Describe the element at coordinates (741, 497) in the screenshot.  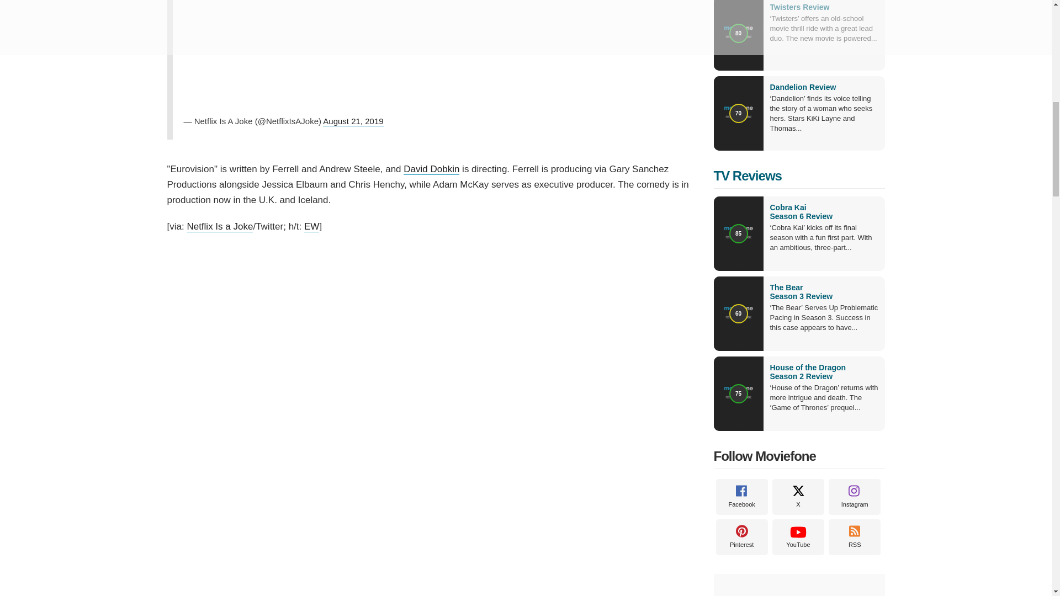
I see `Follow Moviefone on Facebook` at that location.